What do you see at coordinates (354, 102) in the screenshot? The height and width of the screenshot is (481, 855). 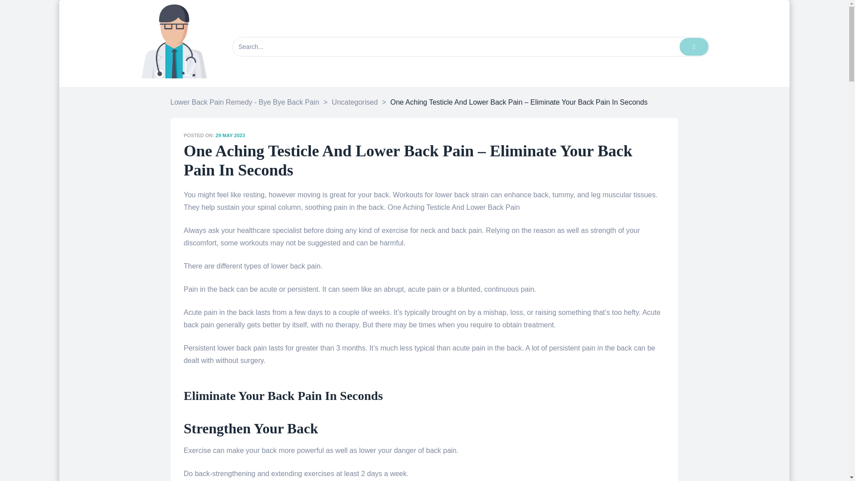 I see `Uncategorised` at bounding box center [354, 102].